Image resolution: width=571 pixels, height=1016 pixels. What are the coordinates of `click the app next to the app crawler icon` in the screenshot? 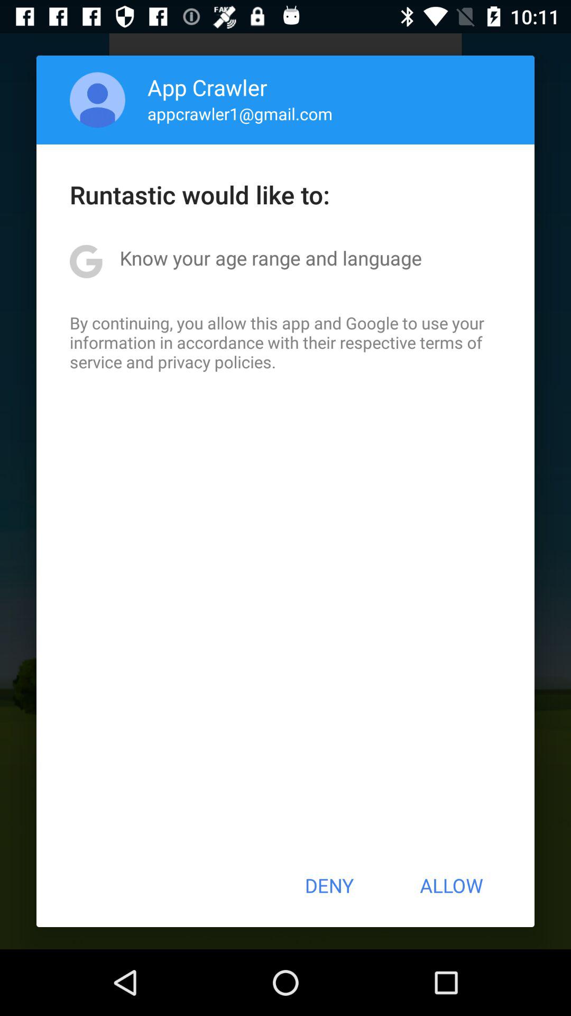 It's located at (97, 99).